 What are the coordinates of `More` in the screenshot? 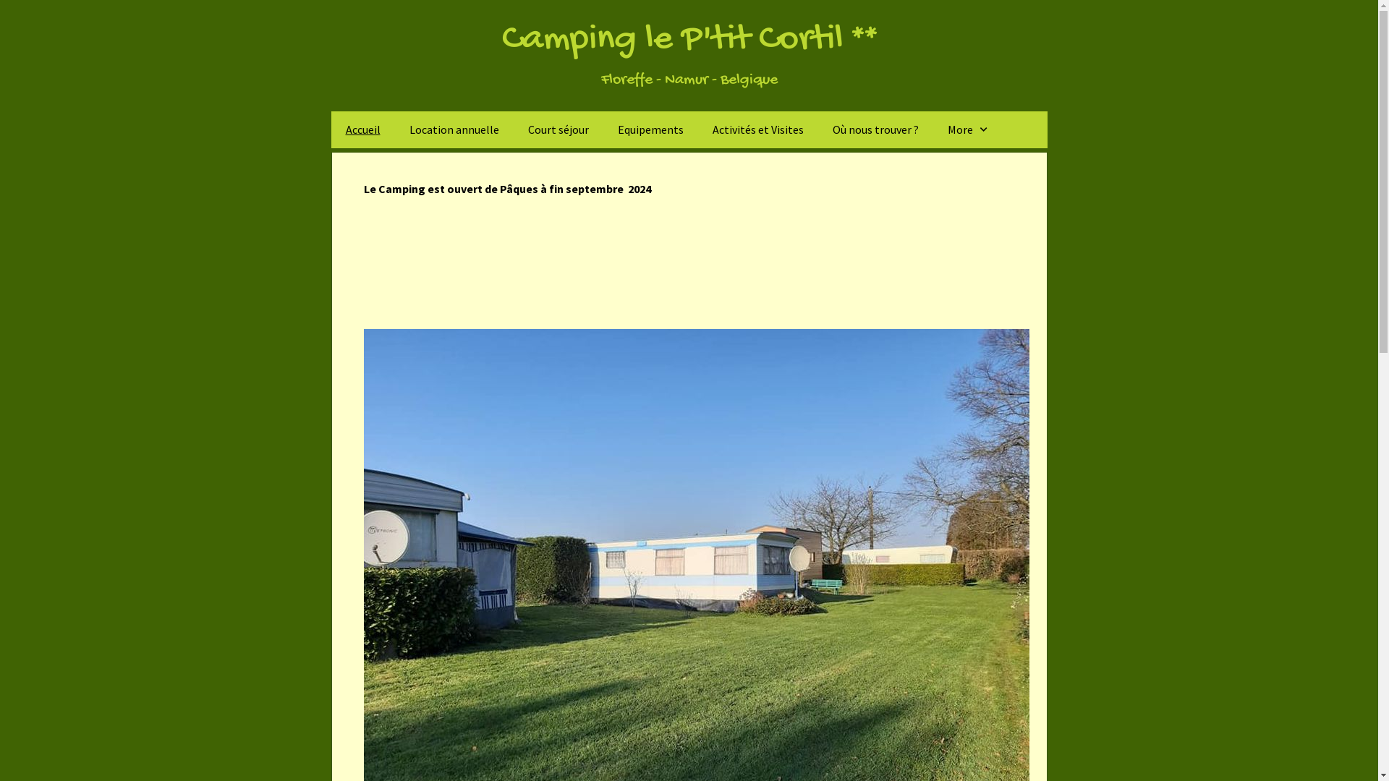 It's located at (969, 130).